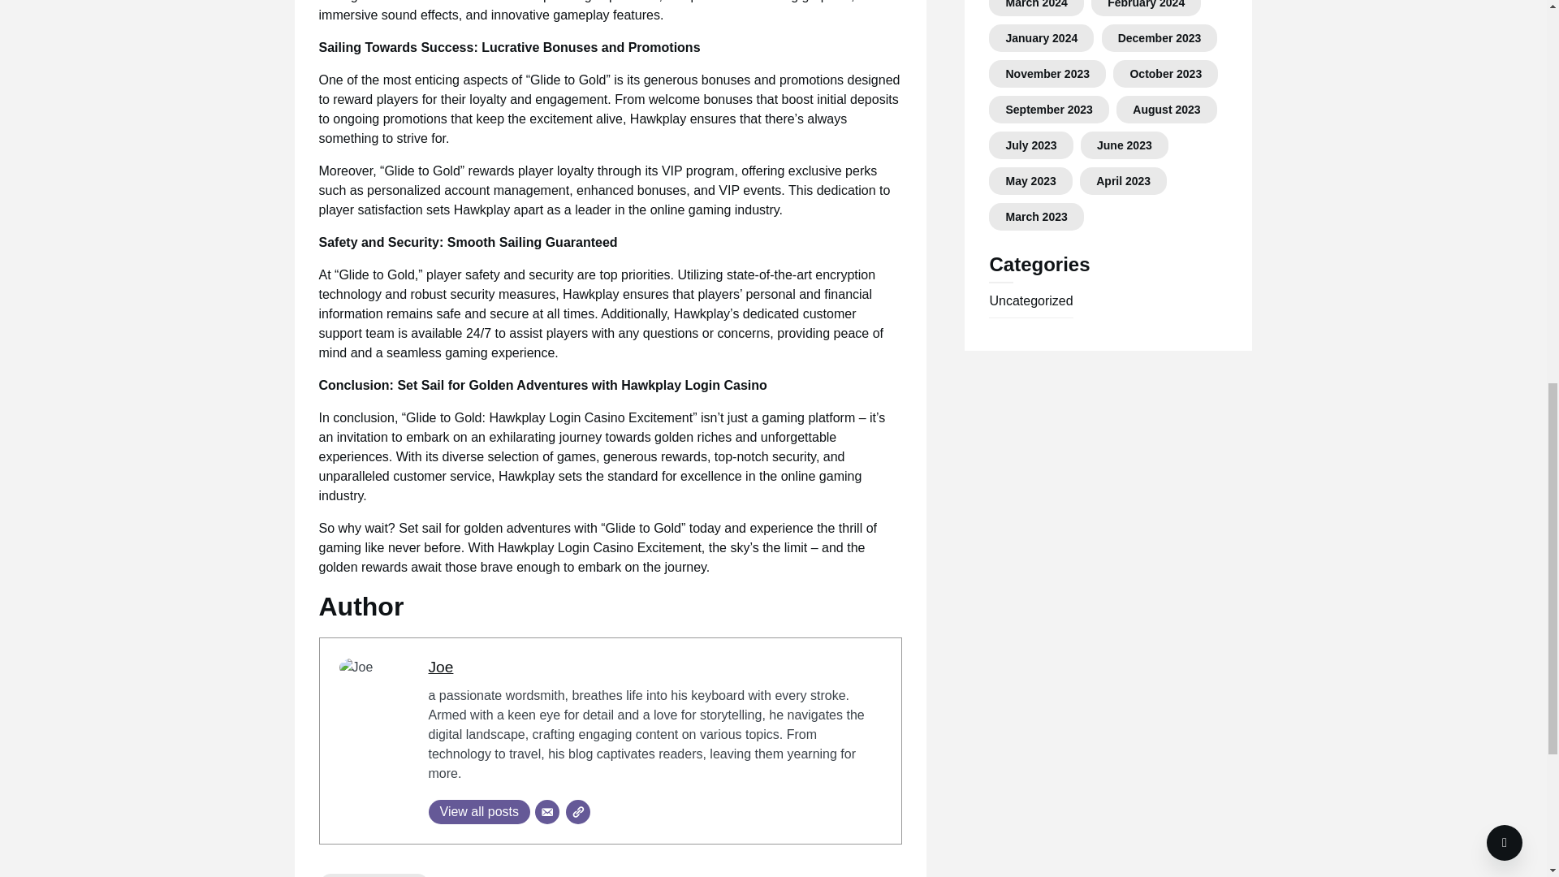 This screenshot has height=877, width=1559. What do you see at coordinates (374, 875) in the screenshot?
I see `Uncategorized` at bounding box center [374, 875].